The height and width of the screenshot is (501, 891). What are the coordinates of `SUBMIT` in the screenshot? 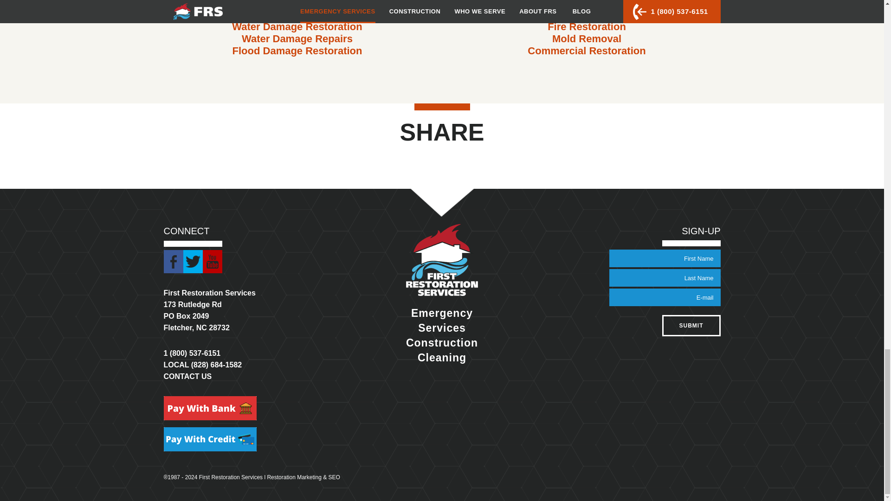 It's located at (691, 326).